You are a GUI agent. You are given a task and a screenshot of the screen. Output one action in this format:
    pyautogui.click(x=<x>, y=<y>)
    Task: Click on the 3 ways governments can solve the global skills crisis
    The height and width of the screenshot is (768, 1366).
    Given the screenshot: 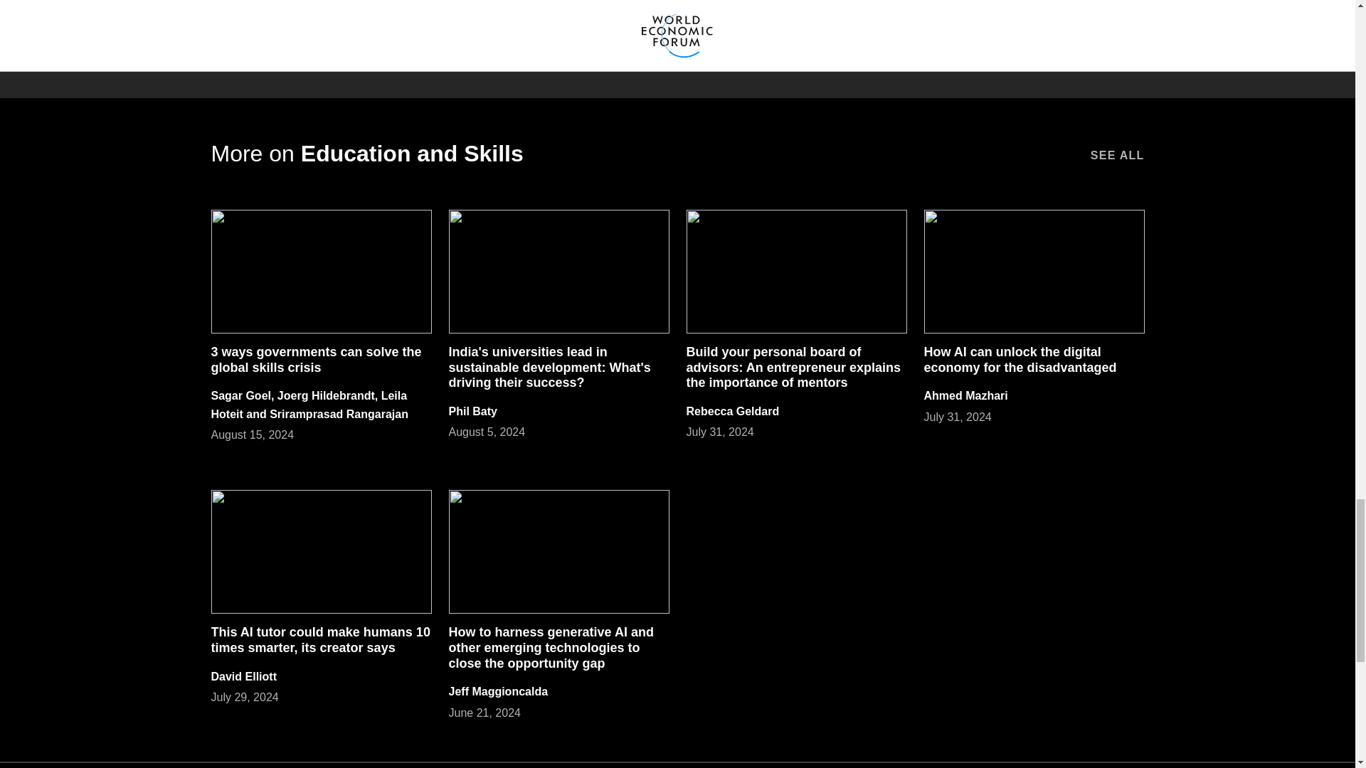 What is the action you would take?
    pyautogui.click(x=315, y=360)
    